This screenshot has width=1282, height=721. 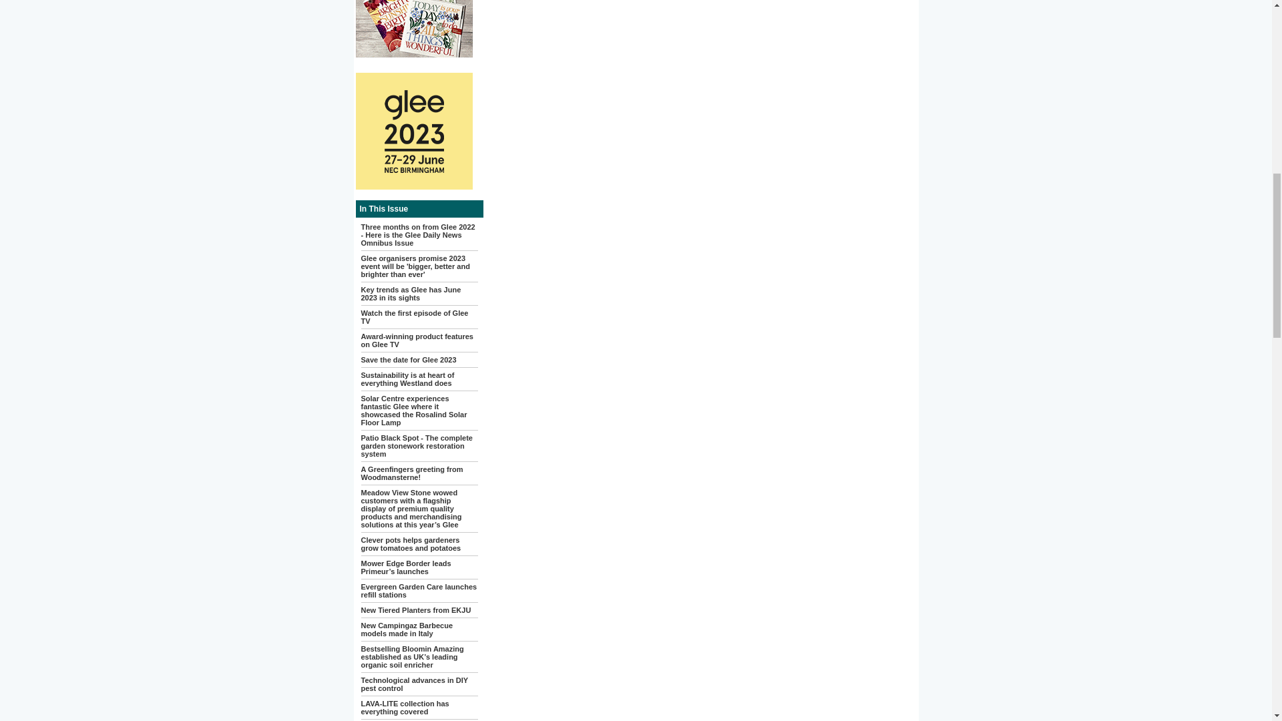 I want to click on New Campingaz Barbecue models made in Italy, so click(x=406, y=628).